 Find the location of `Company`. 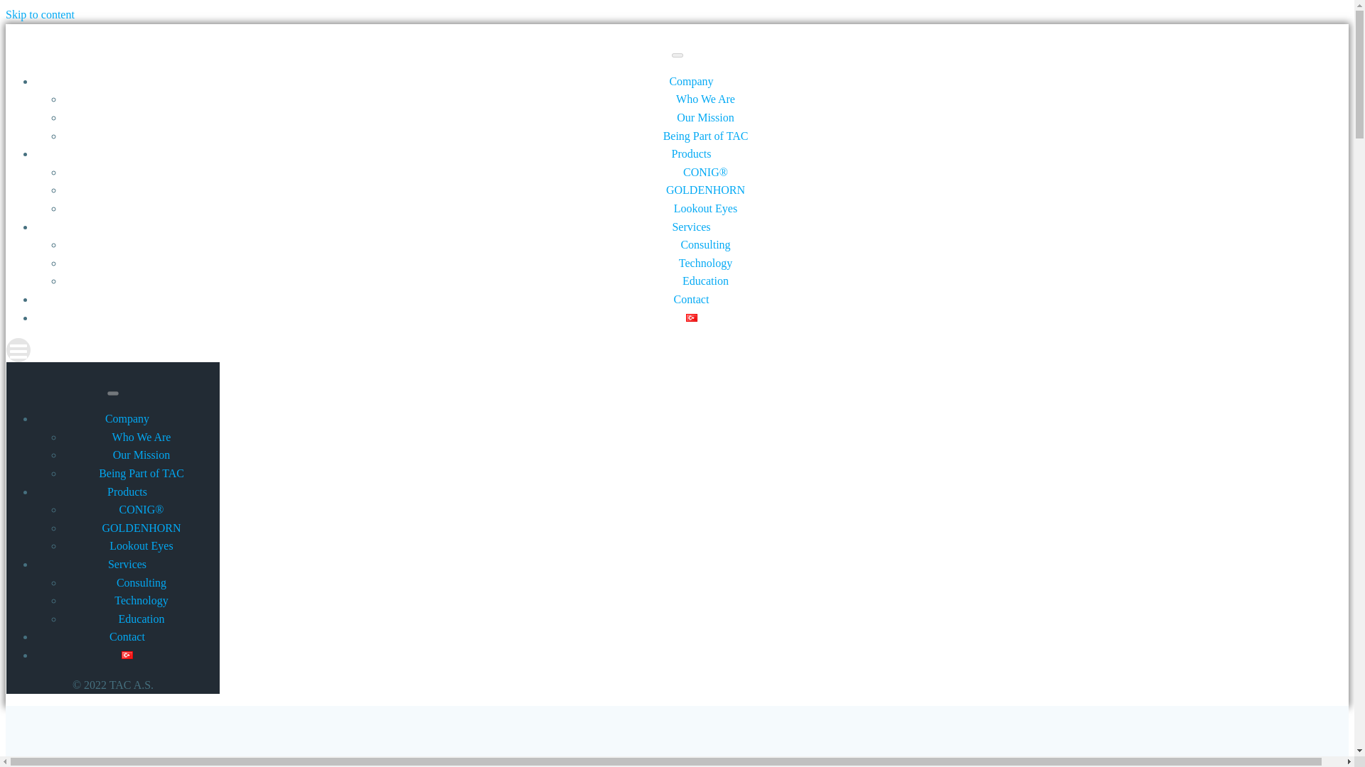

Company is located at coordinates (127, 419).